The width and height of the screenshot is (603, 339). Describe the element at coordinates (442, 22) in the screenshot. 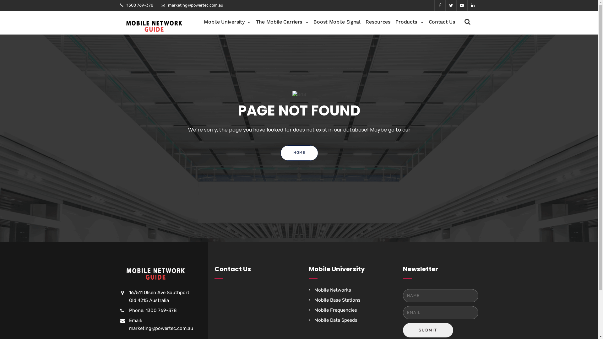

I see `Contact Us` at that location.